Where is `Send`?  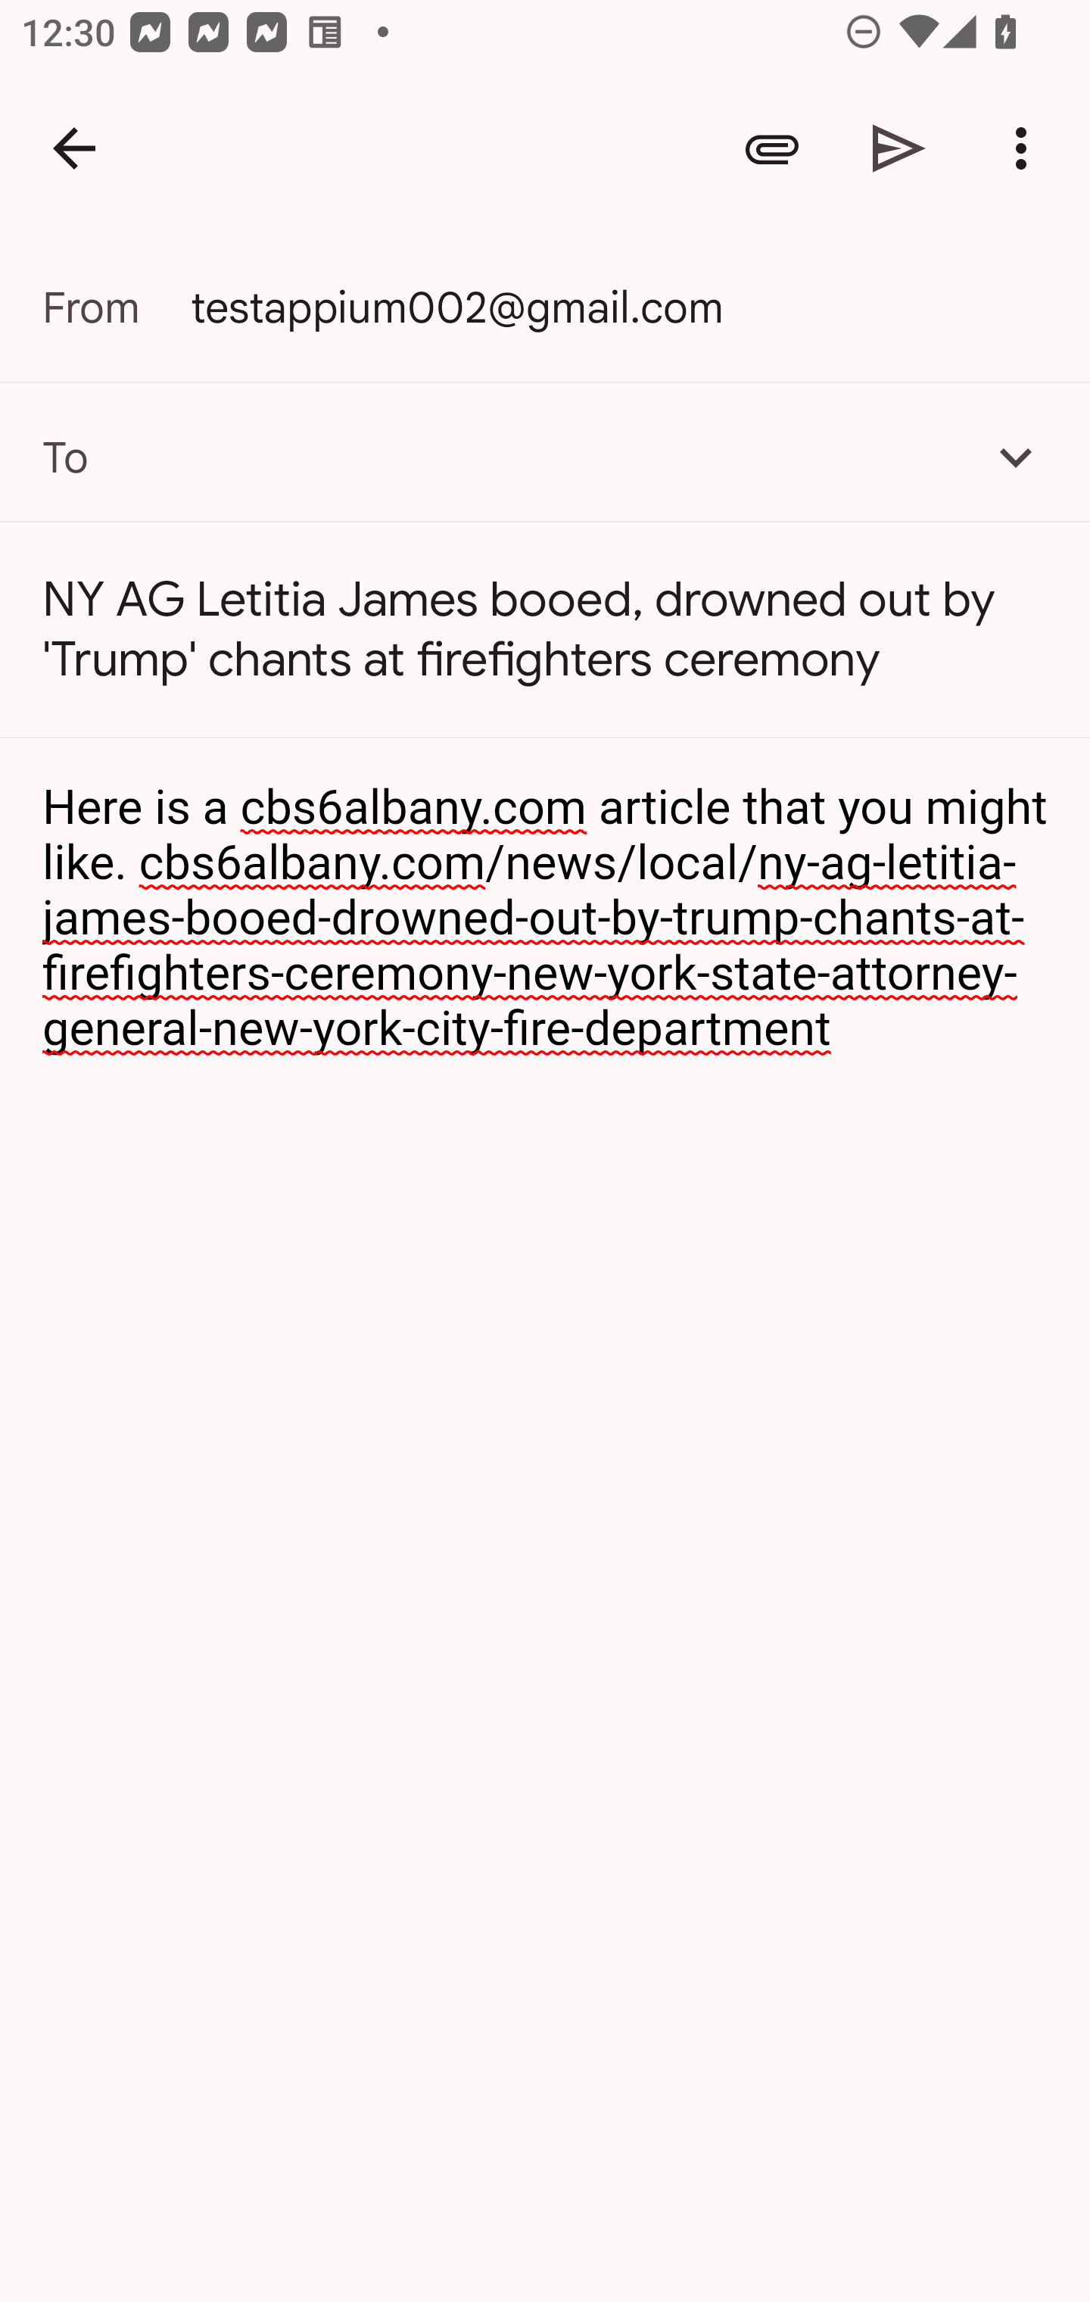 Send is located at coordinates (899, 148).